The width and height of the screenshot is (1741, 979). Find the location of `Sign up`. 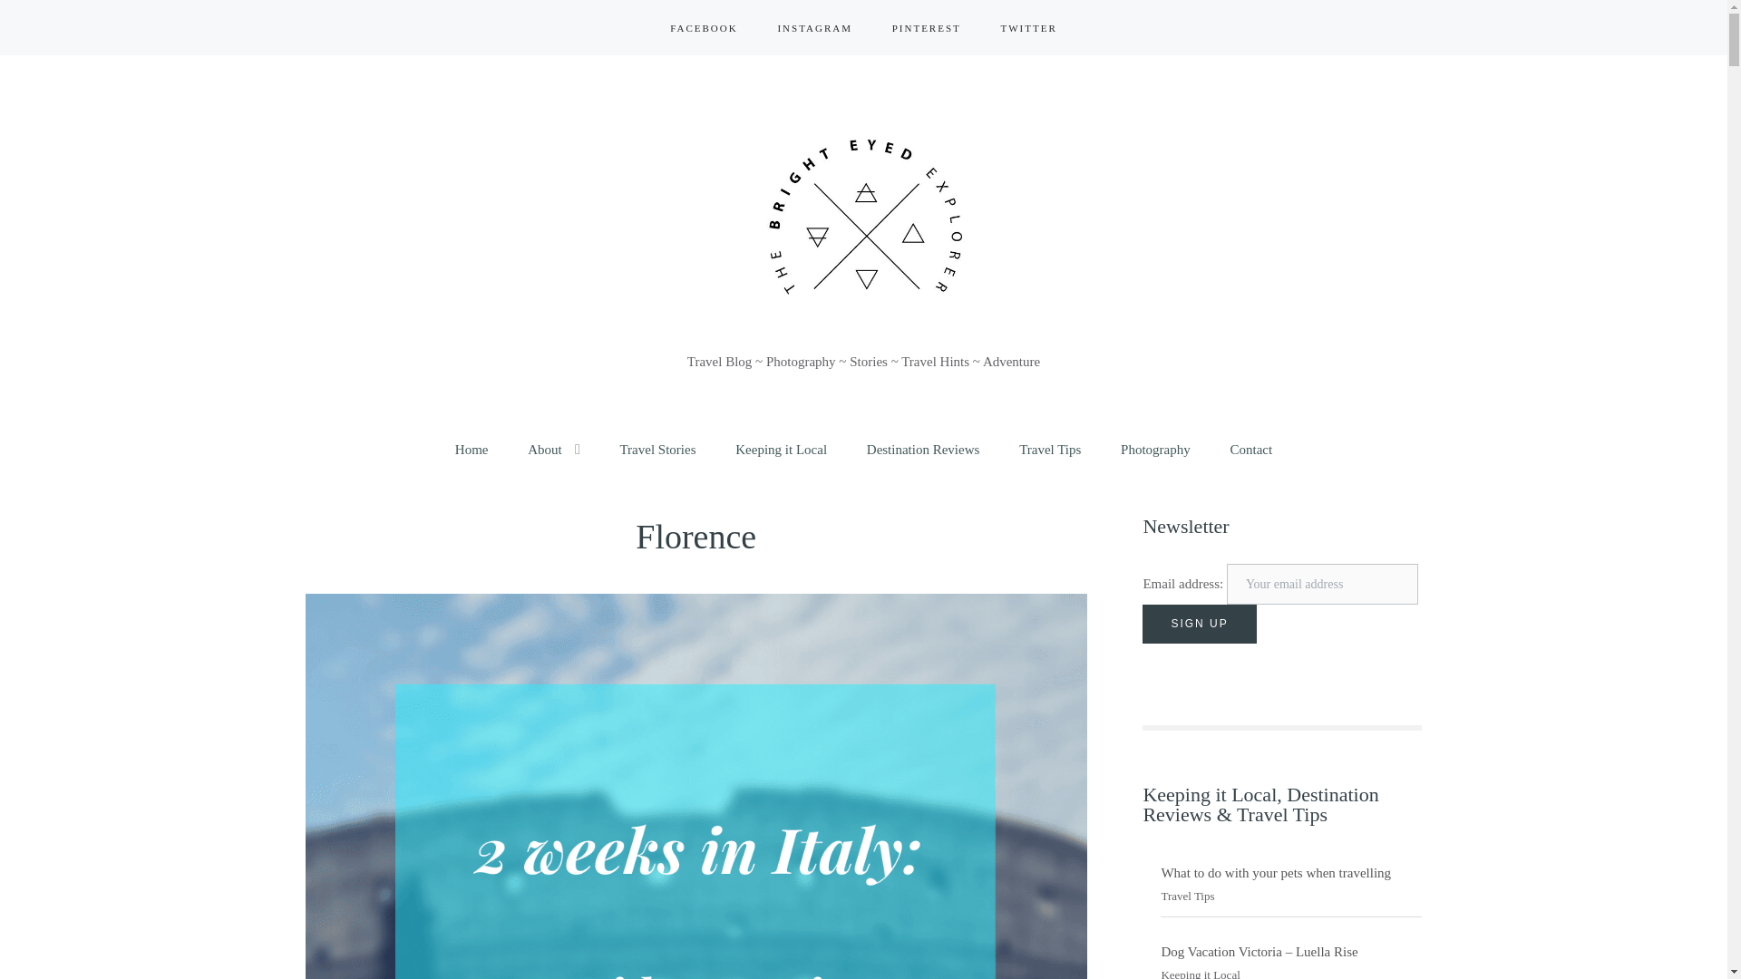

Sign up is located at coordinates (1199, 624).